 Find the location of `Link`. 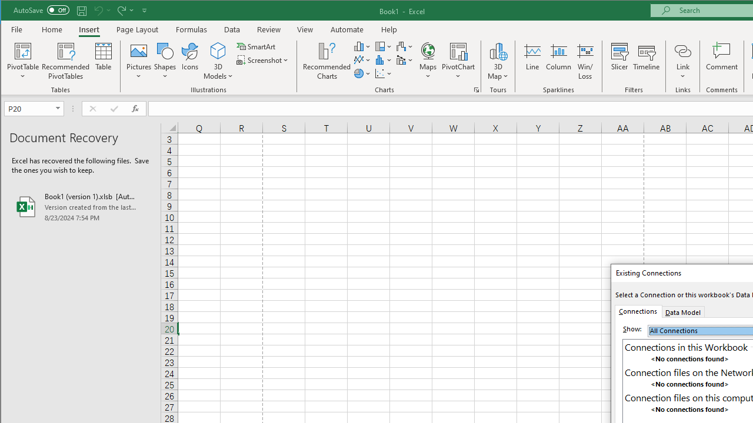

Link is located at coordinates (682, 61).